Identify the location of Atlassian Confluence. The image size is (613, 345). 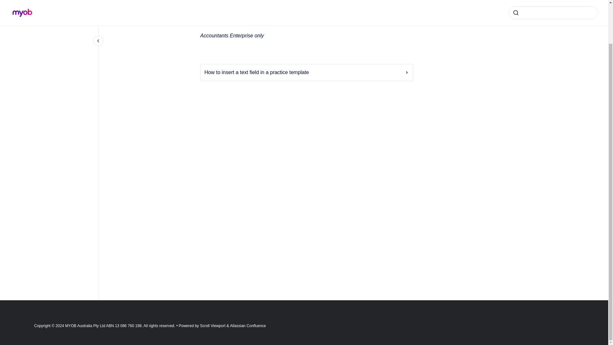
(248, 326).